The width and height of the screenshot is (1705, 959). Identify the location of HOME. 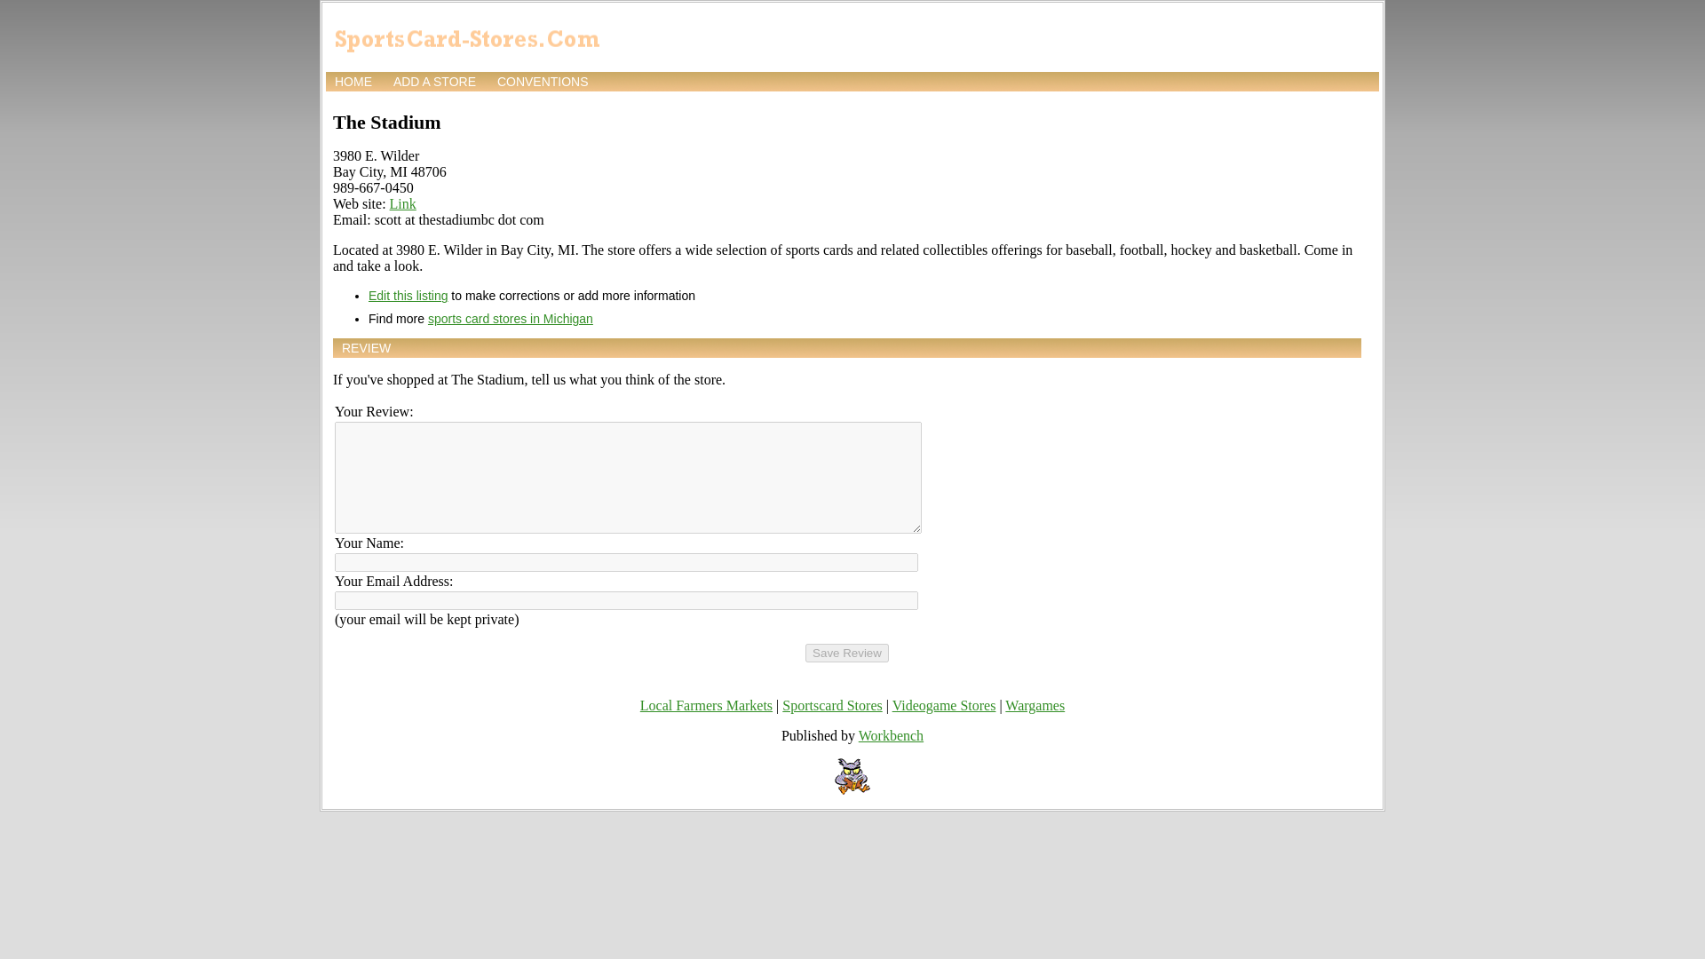
(353, 82).